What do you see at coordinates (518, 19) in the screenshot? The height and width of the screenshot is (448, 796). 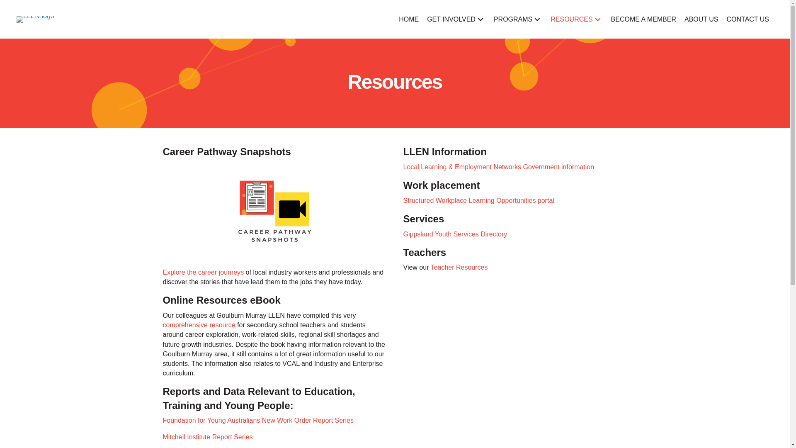 I see `PROGRAMS` at bounding box center [518, 19].